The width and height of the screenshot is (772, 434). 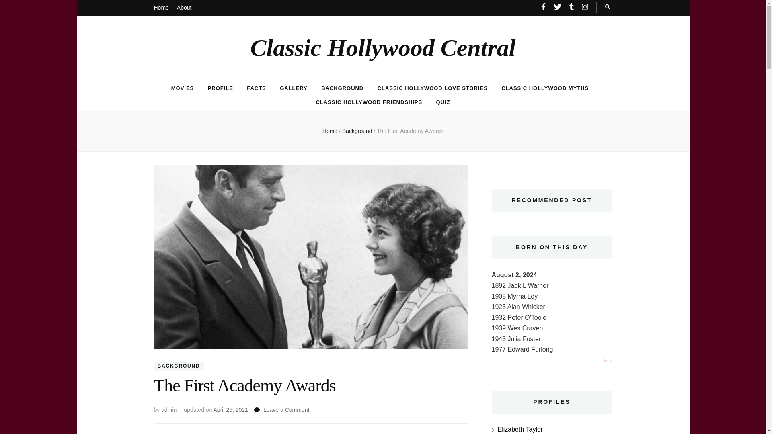 I want to click on CLASSIC HOLLYWOOD MYTHS, so click(x=544, y=88).